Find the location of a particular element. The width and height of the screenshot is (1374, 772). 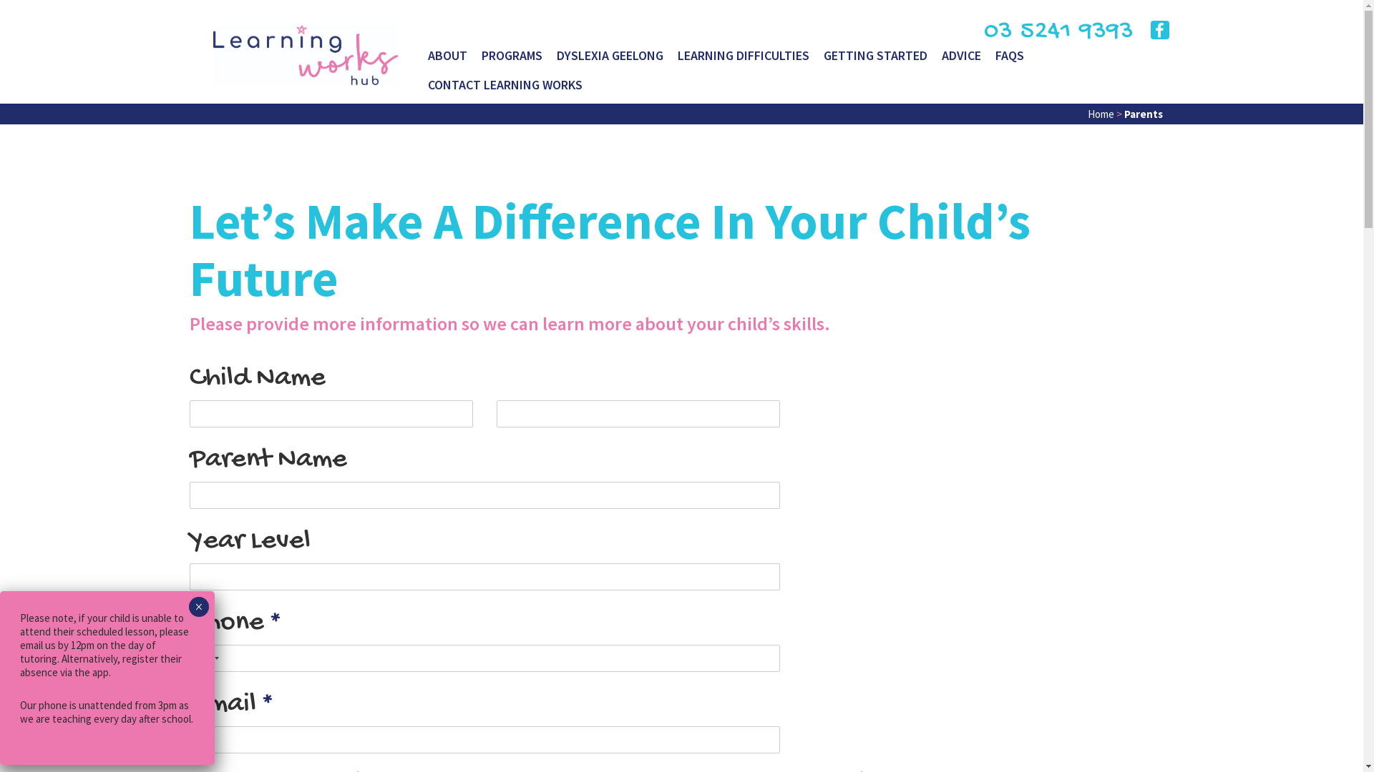

ADVICE is located at coordinates (962, 60).